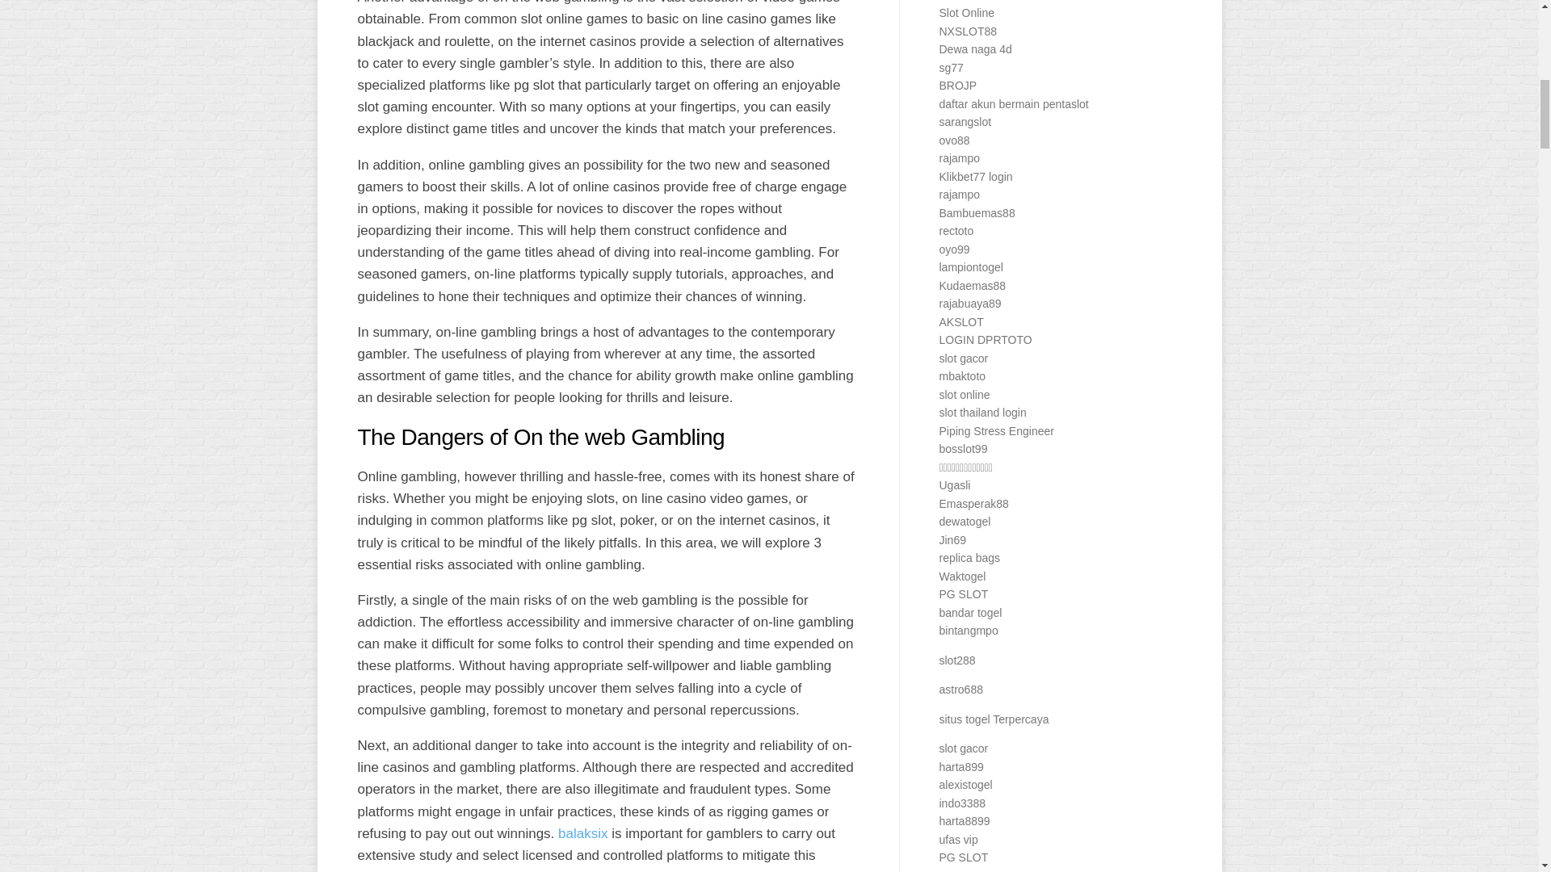 The image size is (1551, 872). What do you see at coordinates (583, 833) in the screenshot?
I see `balaksix` at bounding box center [583, 833].